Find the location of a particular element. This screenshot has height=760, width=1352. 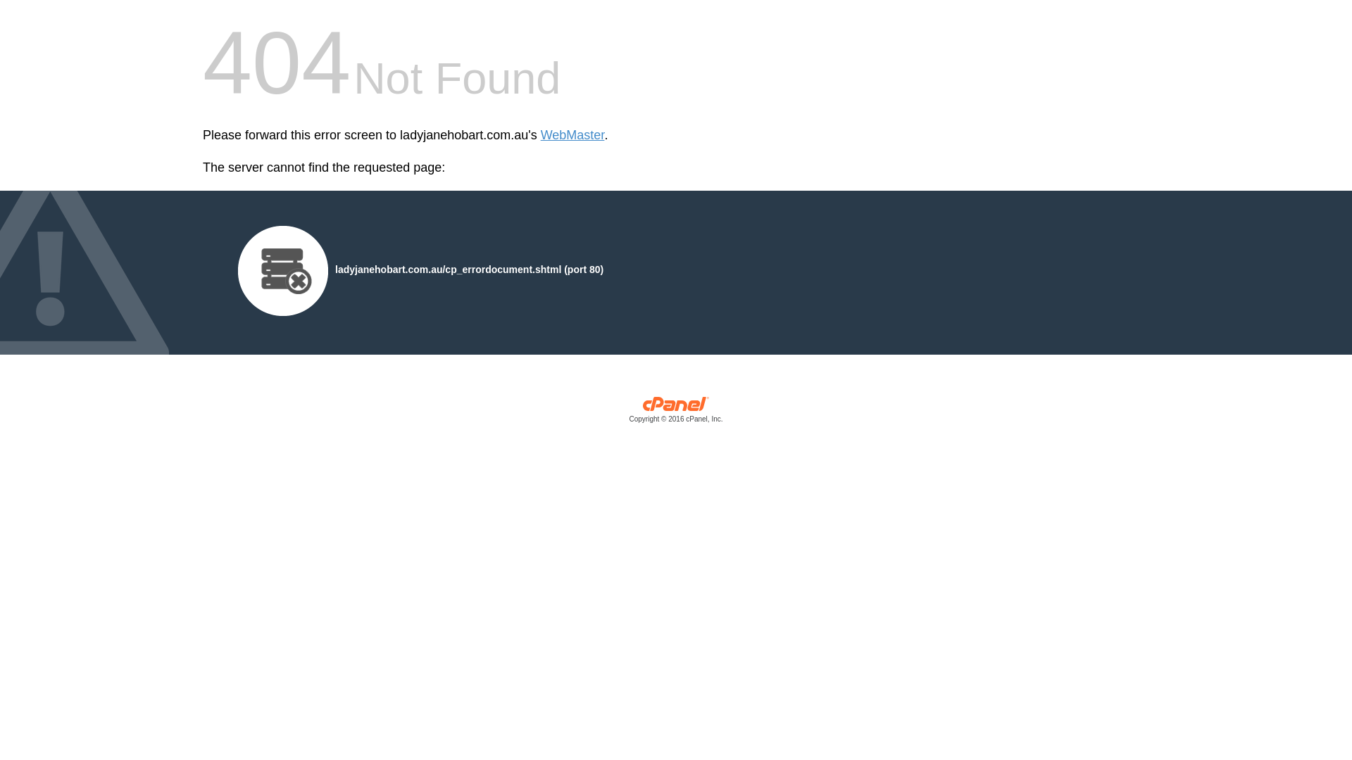

WebMaster is located at coordinates (573, 135).